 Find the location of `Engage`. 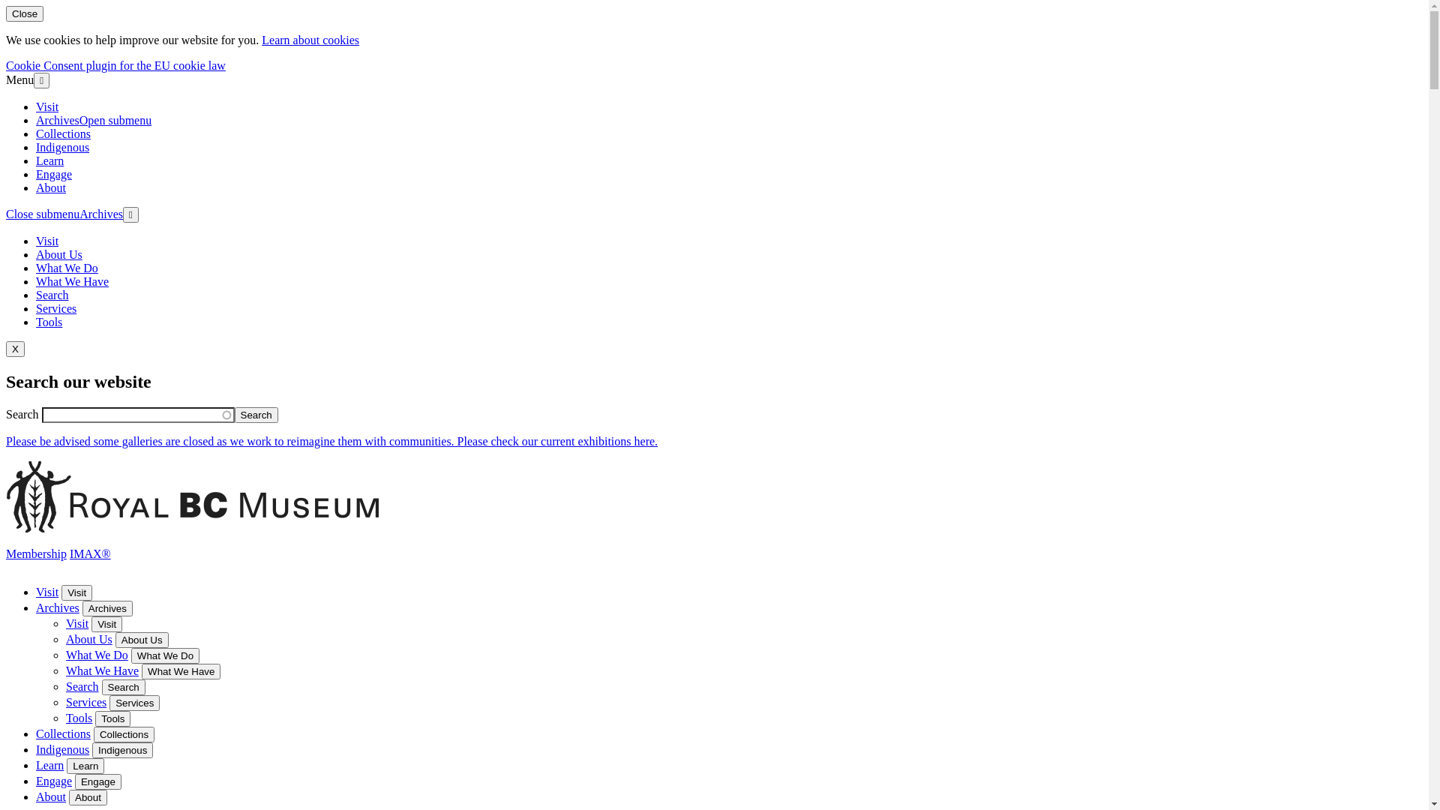

Engage is located at coordinates (54, 174).